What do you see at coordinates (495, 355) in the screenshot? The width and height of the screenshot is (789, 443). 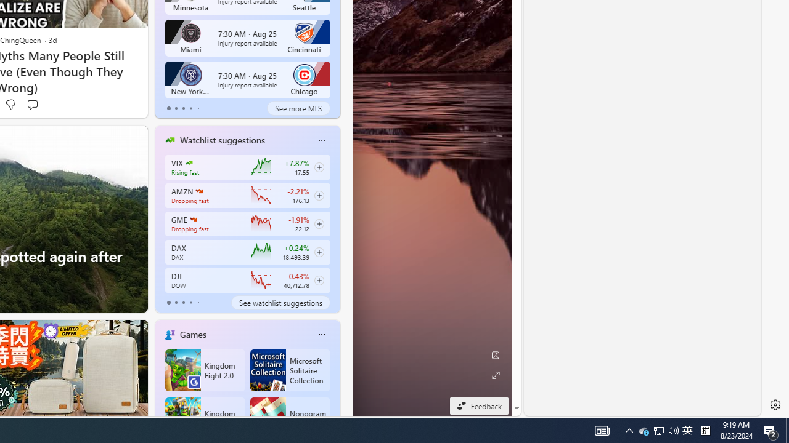 I see `Edit Background` at bounding box center [495, 355].